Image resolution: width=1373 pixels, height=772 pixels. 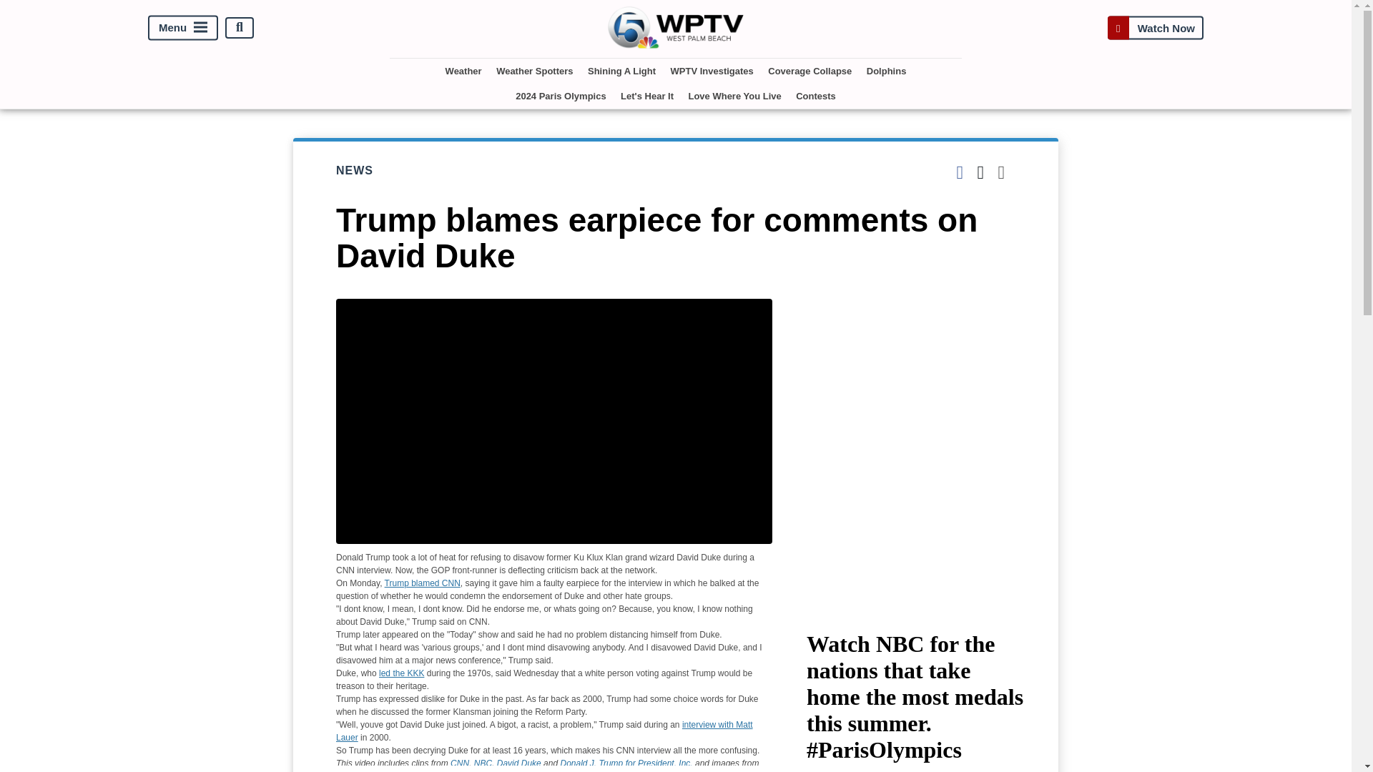 What do you see at coordinates (1155, 27) in the screenshot?
I see `Watch Now` at bounding box center [1155, 27].